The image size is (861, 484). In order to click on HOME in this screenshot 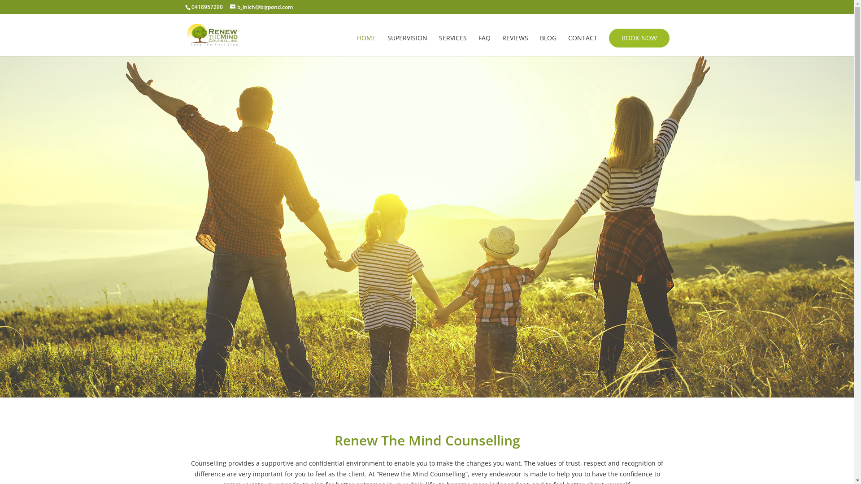, I will do `click(366, 45)`.